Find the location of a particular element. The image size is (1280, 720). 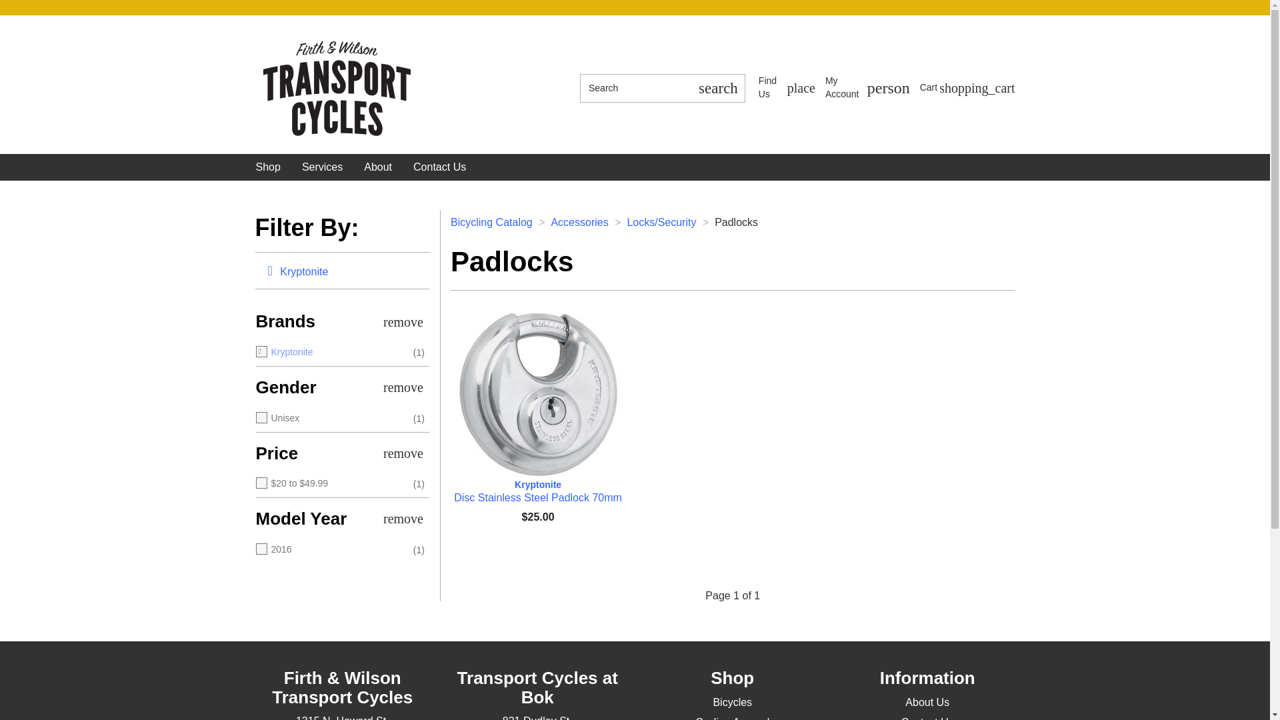

Kryptonite Disc Stainless Steel Padlock 70mm is located at coordinates (967, 87).